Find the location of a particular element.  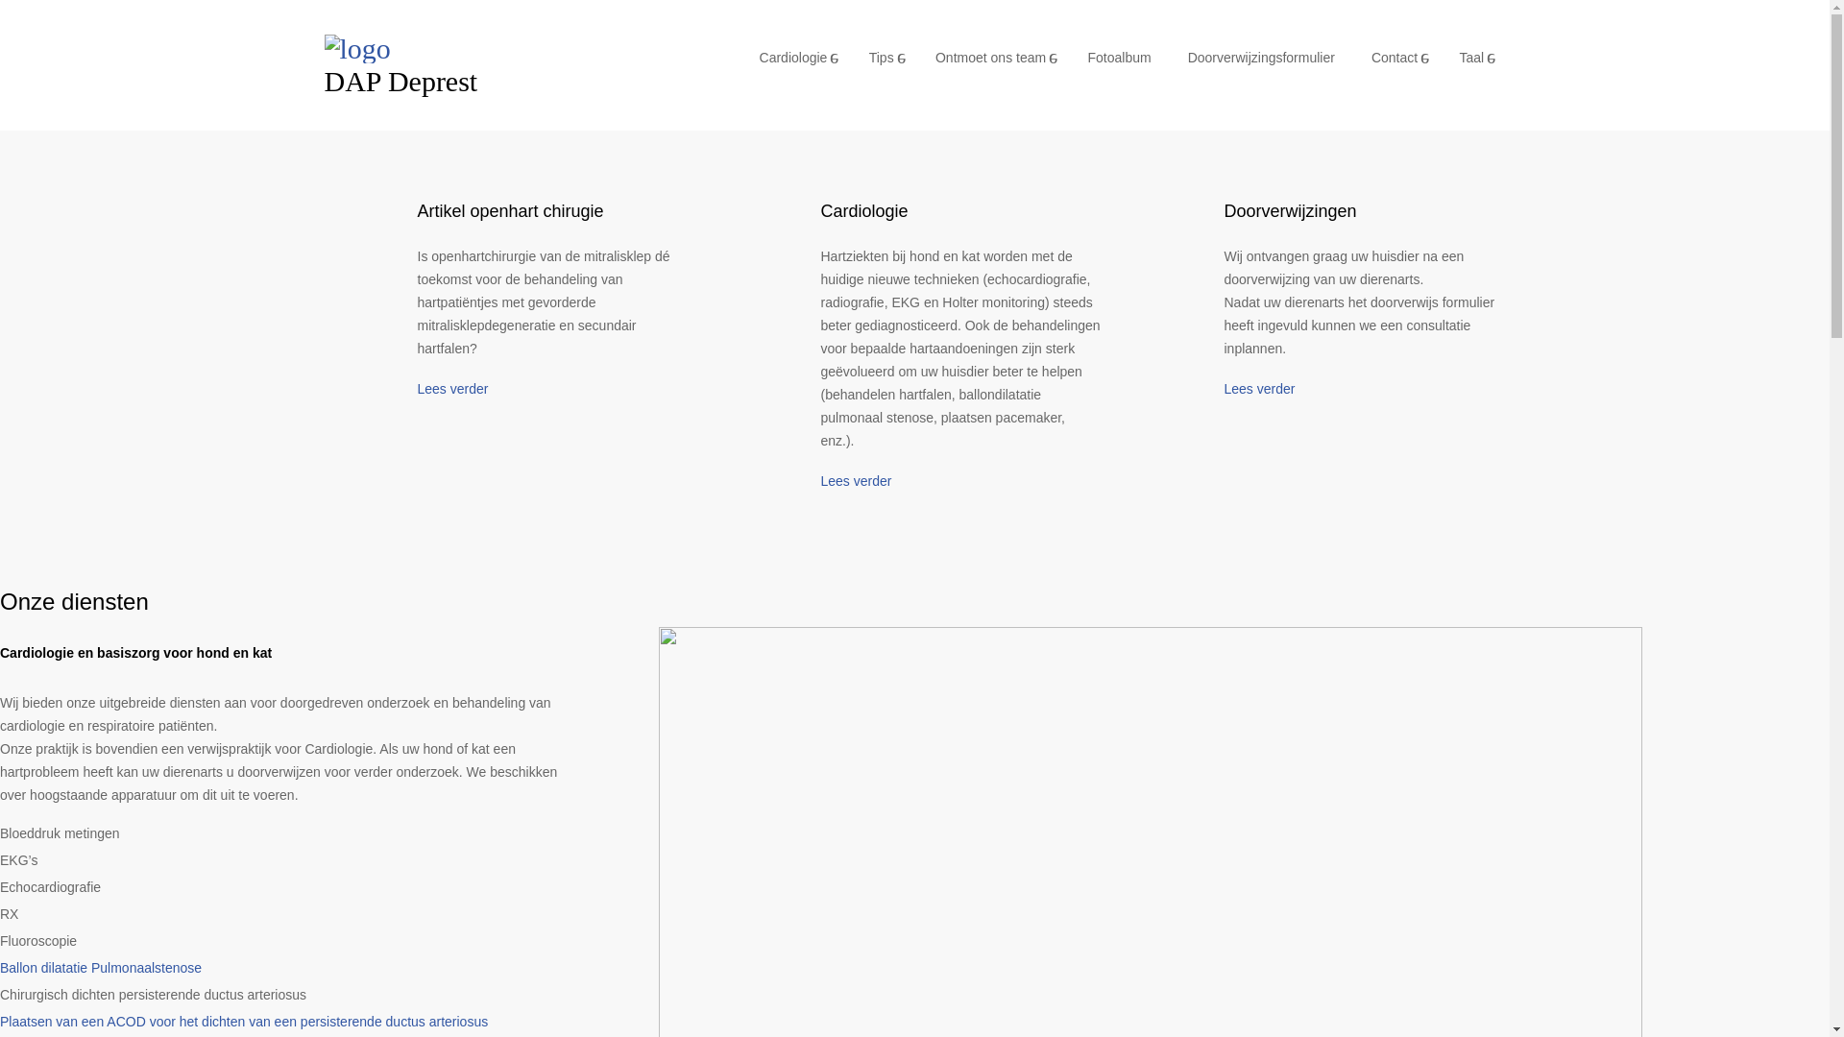

Taal is located at coordinates (1474, 58).